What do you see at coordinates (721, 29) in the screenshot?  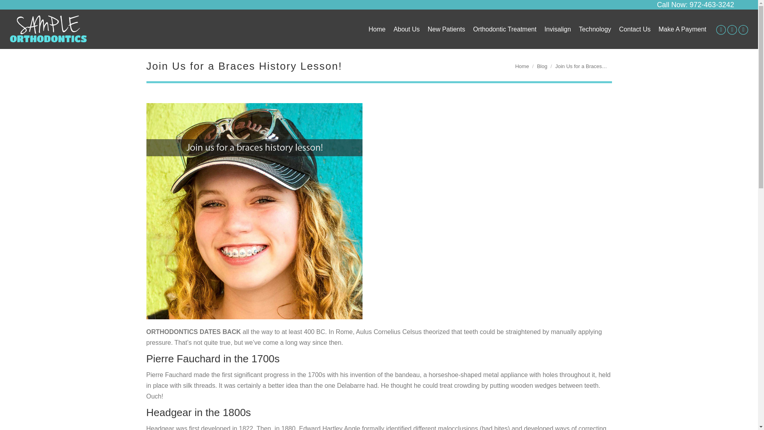 I see `Facebook page opens in new window` at bounding box center [721, 29].